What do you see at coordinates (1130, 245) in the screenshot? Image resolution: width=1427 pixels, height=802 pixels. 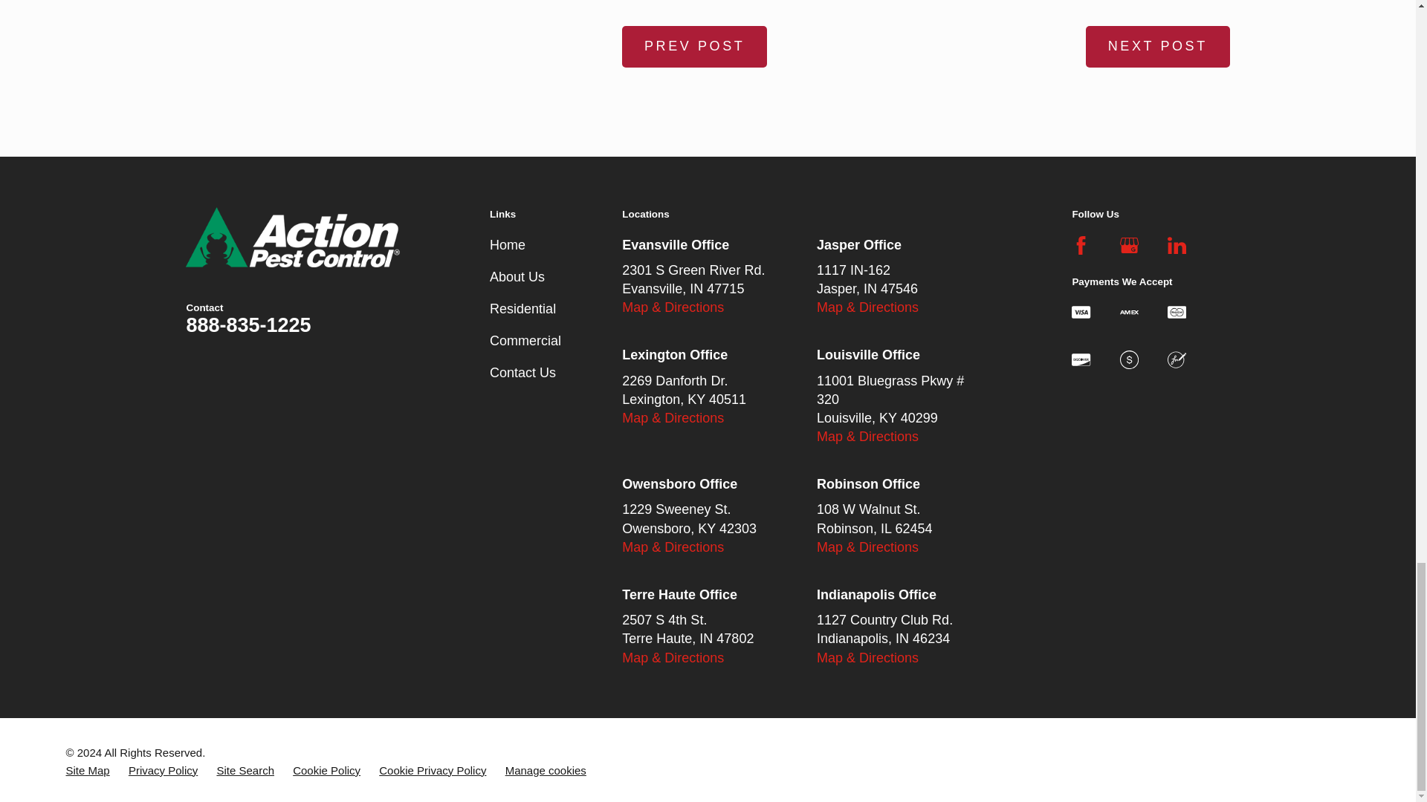 I see `Google Business Profile` at bounding box center [1130, 245].